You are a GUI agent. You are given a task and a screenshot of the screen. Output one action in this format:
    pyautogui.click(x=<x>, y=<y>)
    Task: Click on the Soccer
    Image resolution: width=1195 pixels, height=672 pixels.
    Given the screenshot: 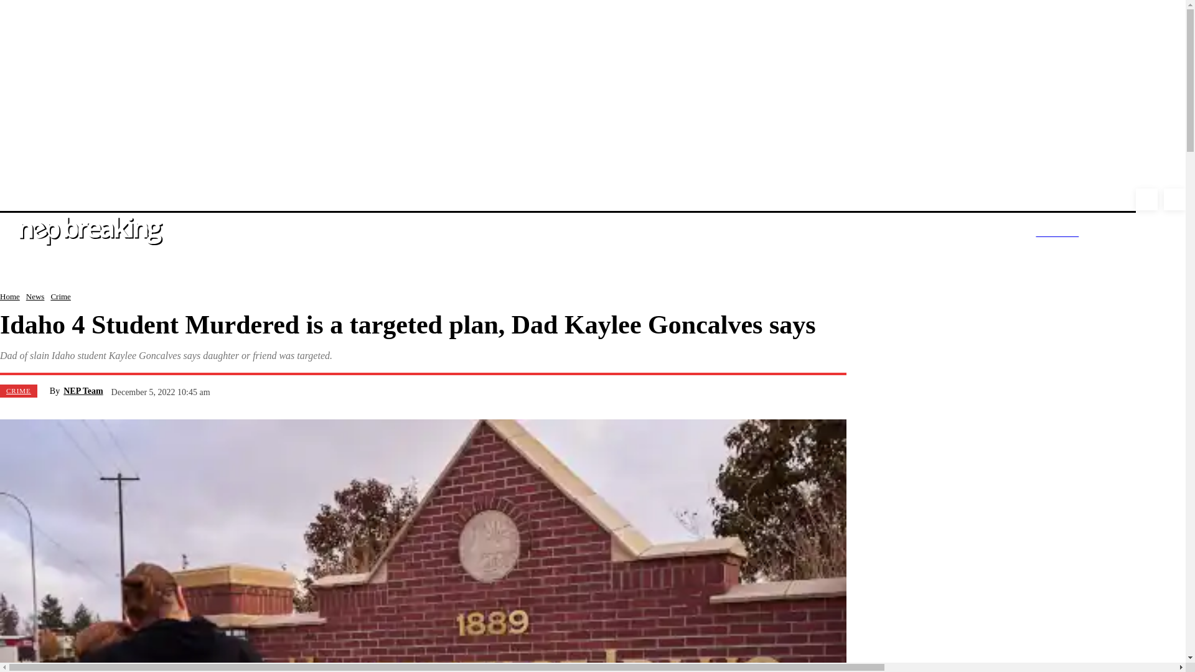 What is the action you would take?
    pyautogui.click(x=796, y=198)
    